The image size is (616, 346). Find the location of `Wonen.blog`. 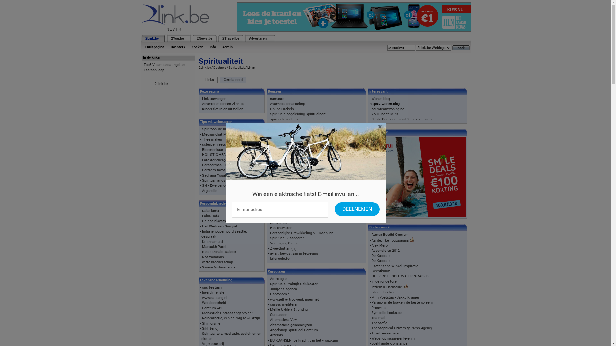

Wonen.blog is located at coordinates (381, 99).